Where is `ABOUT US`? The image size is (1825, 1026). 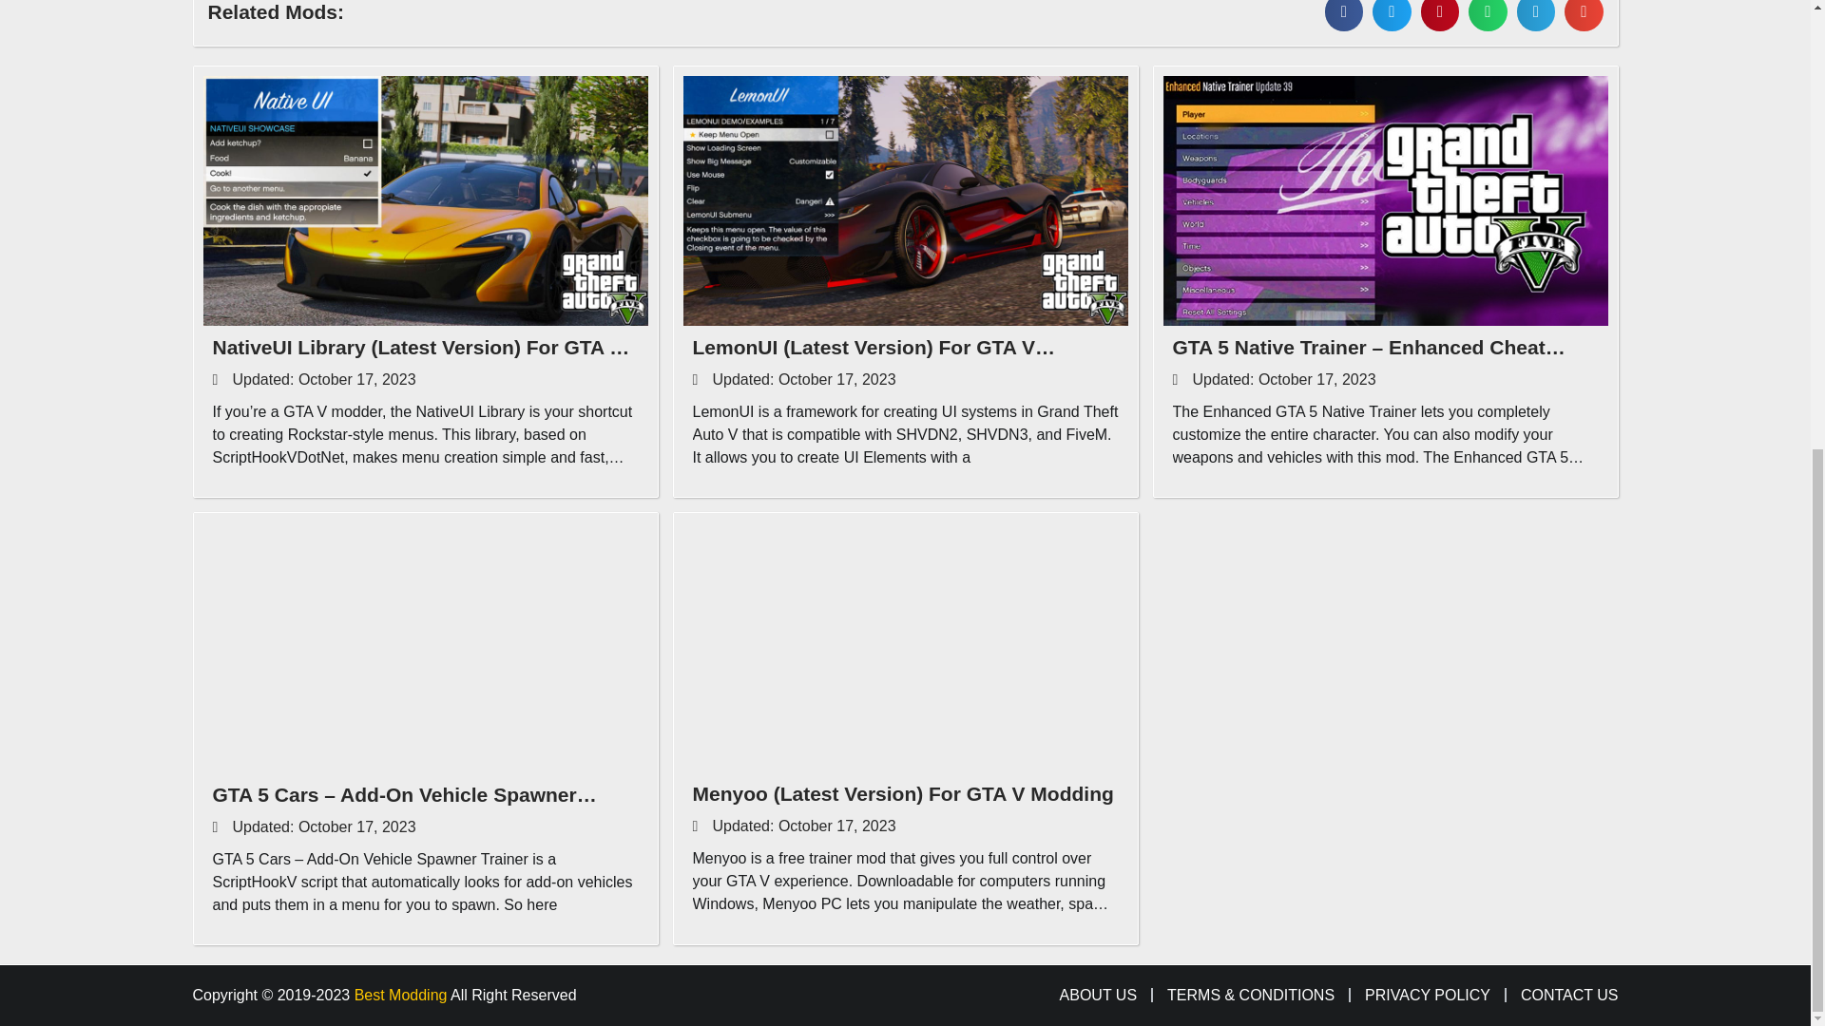
ABOUT US is located at coordinates (1099, 996).